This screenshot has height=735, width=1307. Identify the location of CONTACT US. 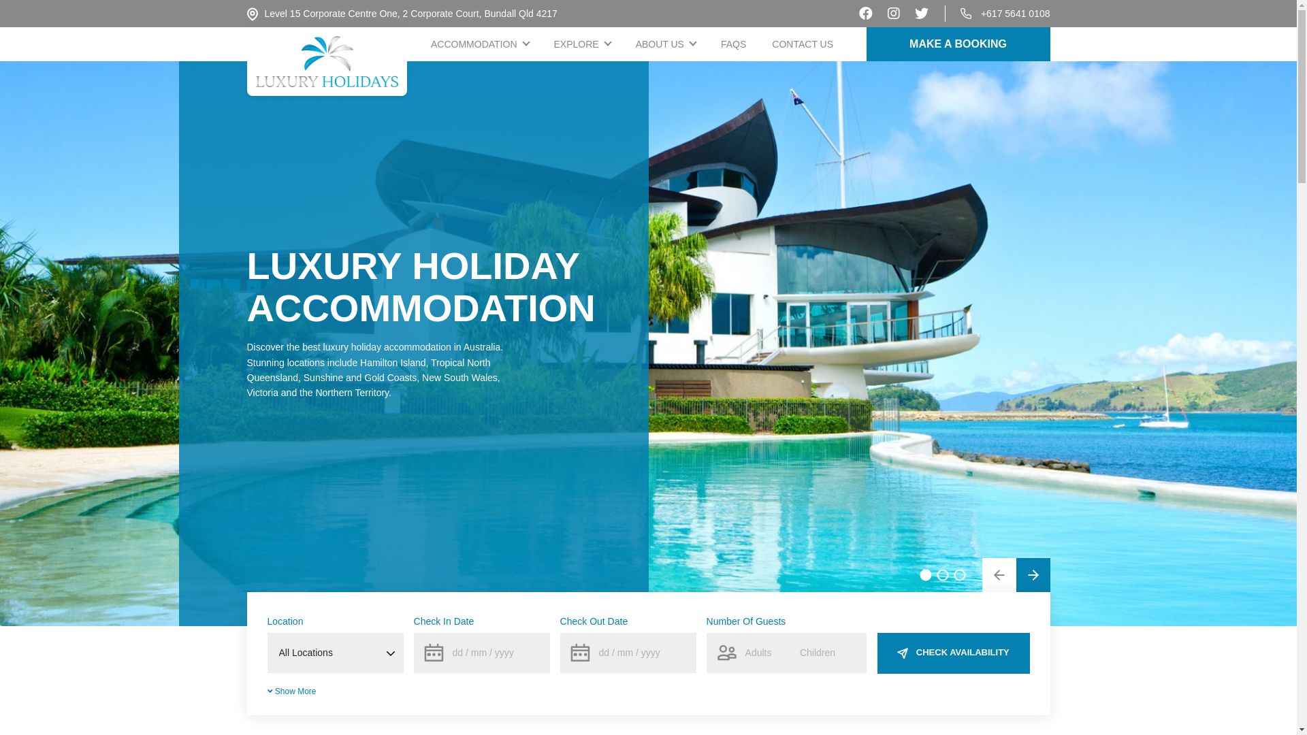
(803, 44).